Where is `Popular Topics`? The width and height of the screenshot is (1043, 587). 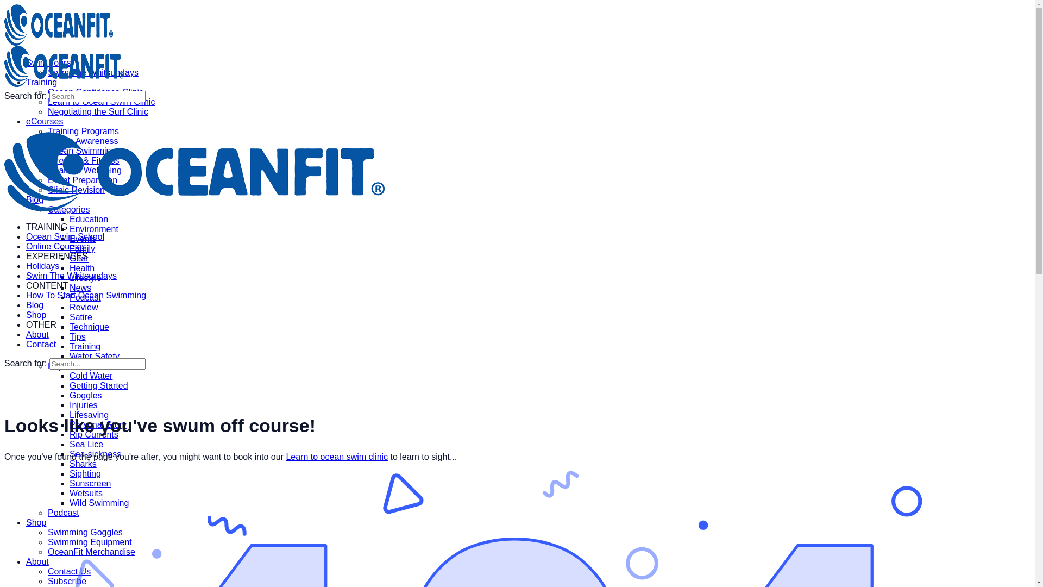
Popular Topics is located at coordinates (76, 366).